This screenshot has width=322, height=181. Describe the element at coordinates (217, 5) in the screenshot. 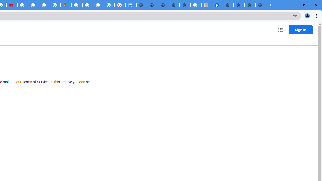

I see `Miley Cyrus | Facebook` at that location.